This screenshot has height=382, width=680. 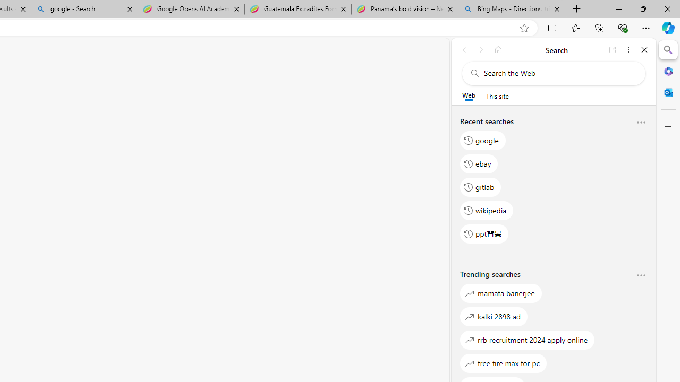 What do you see at coordinates (528, 340) in the screenshot?
I see `rrb recruitment 2024 apply online` at bounding box center [528, 340].